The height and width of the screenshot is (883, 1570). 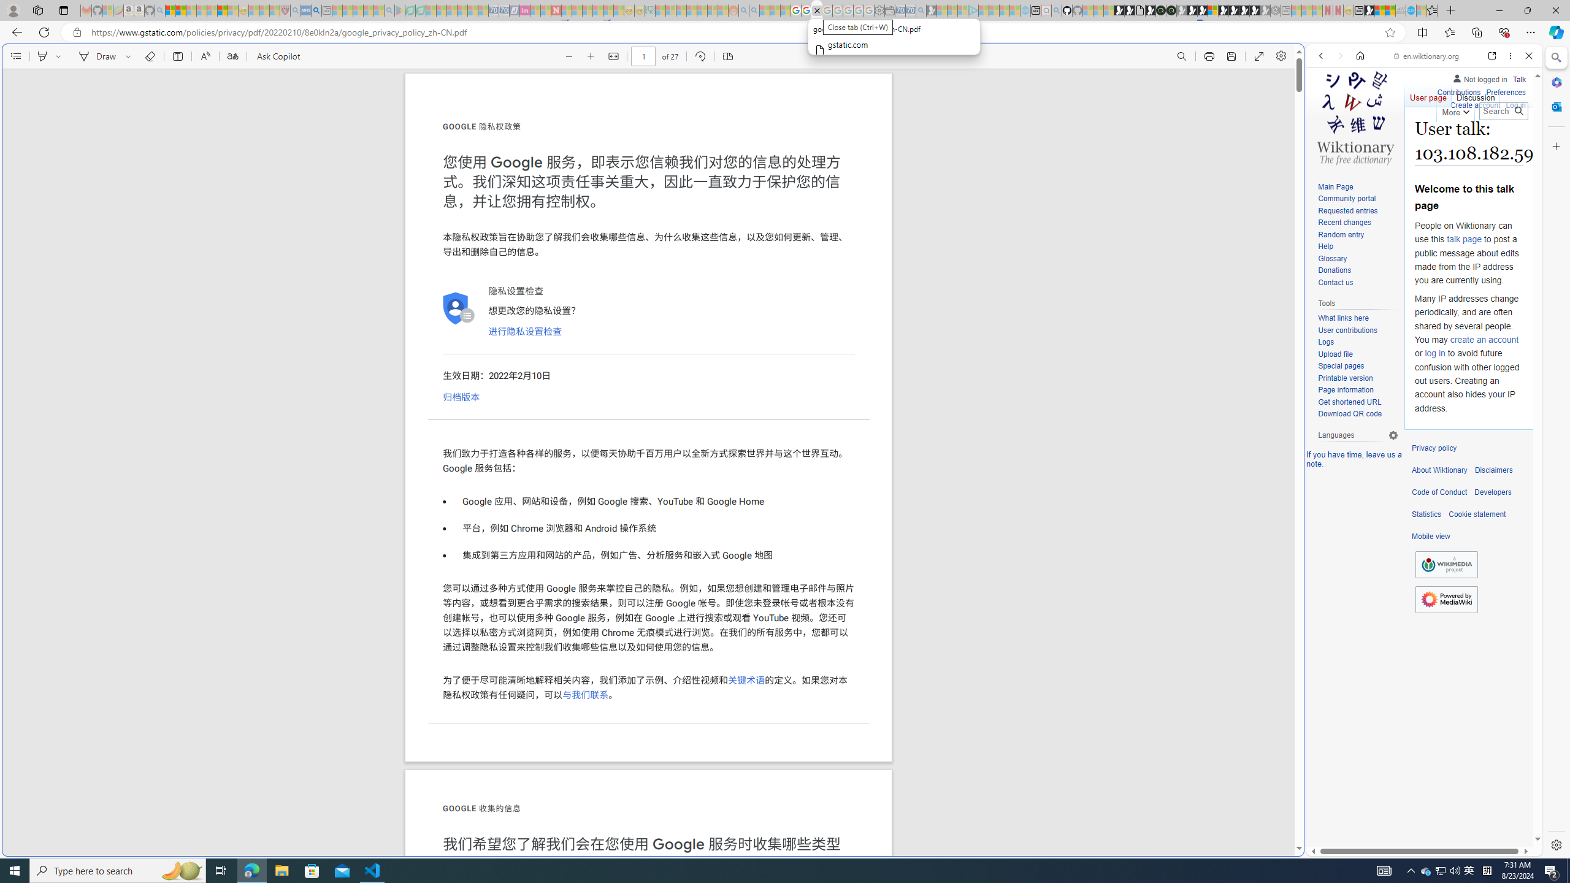 What do you see at coordinates (1358, 211) in the screenshot?
I see `Requested entries` at bounding box center [1358, 211].